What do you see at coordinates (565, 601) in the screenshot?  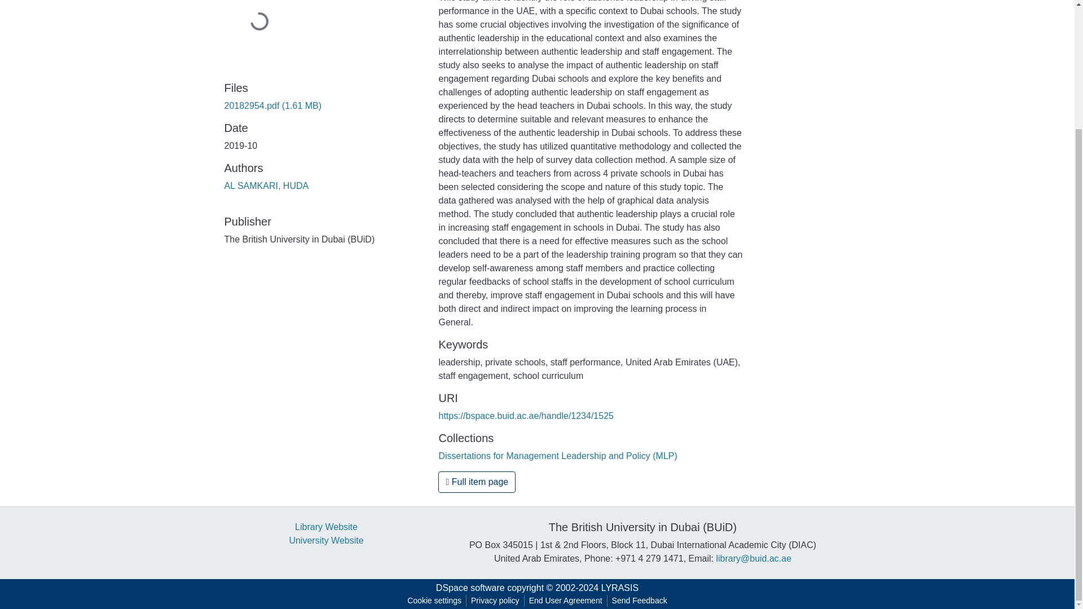 I see `End User Agreement` at bounding box center [565, 601].